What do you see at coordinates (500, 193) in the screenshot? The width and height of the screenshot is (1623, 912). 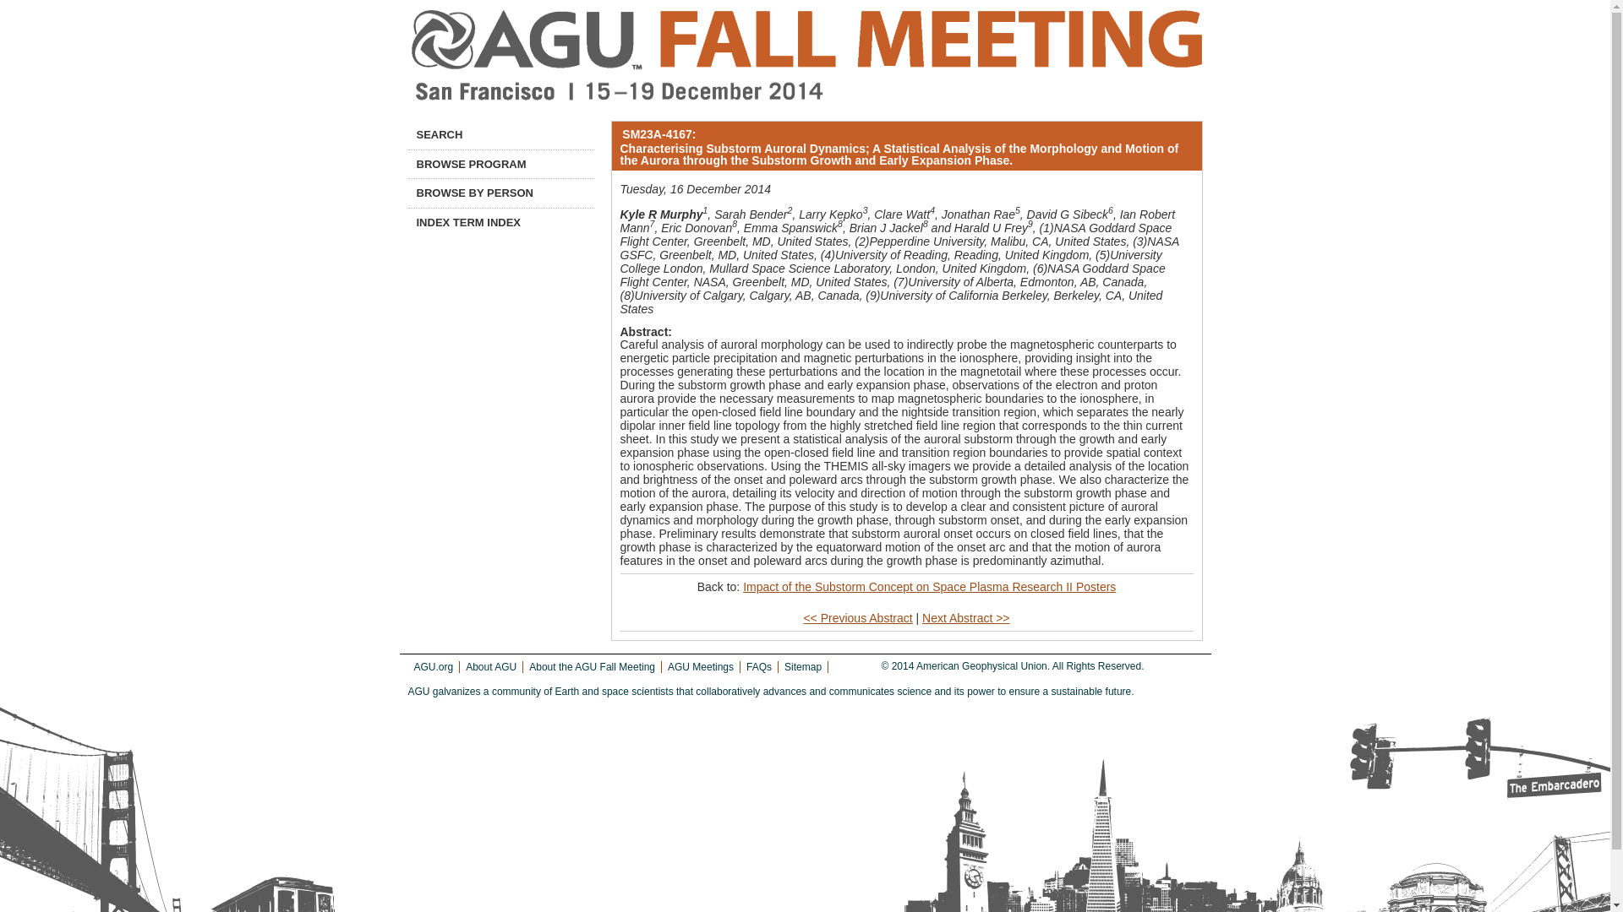 I see `BROWSE BY PERSON` at bounding box center [500, 193].